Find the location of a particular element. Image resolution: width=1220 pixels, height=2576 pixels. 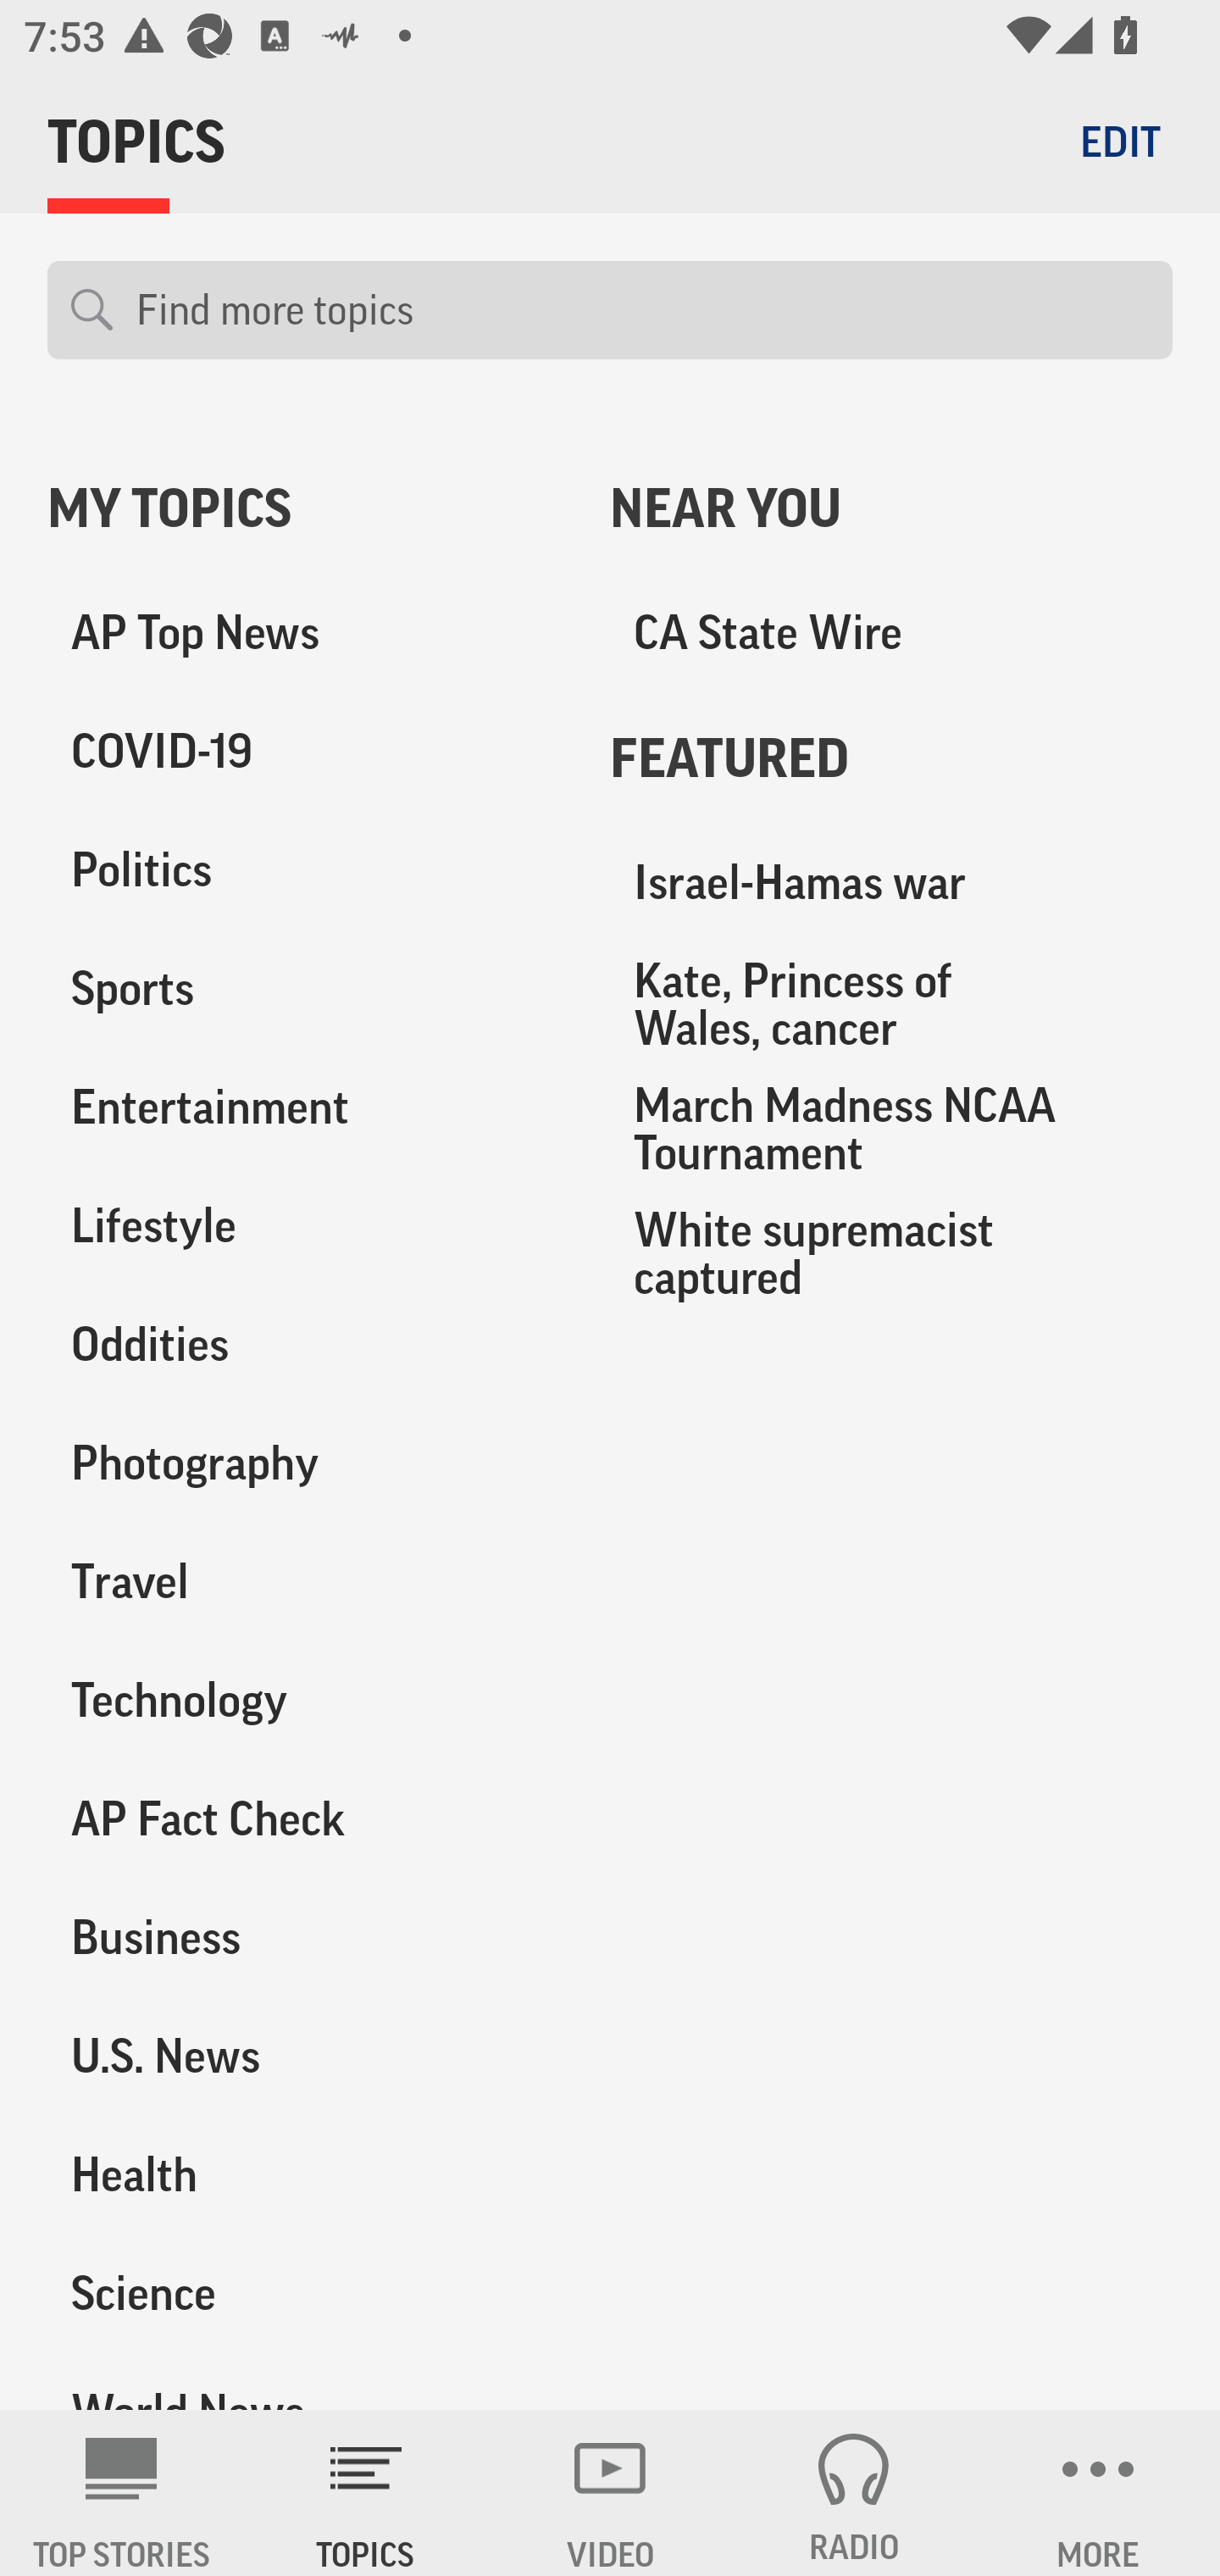

Technology is located at coordinates (305, 1700).